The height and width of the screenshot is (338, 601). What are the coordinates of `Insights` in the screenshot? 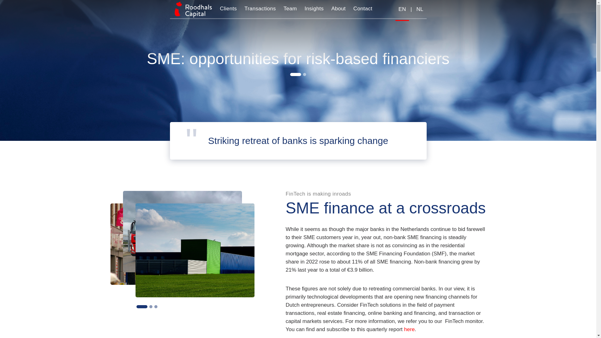 It's located at (314, 9).